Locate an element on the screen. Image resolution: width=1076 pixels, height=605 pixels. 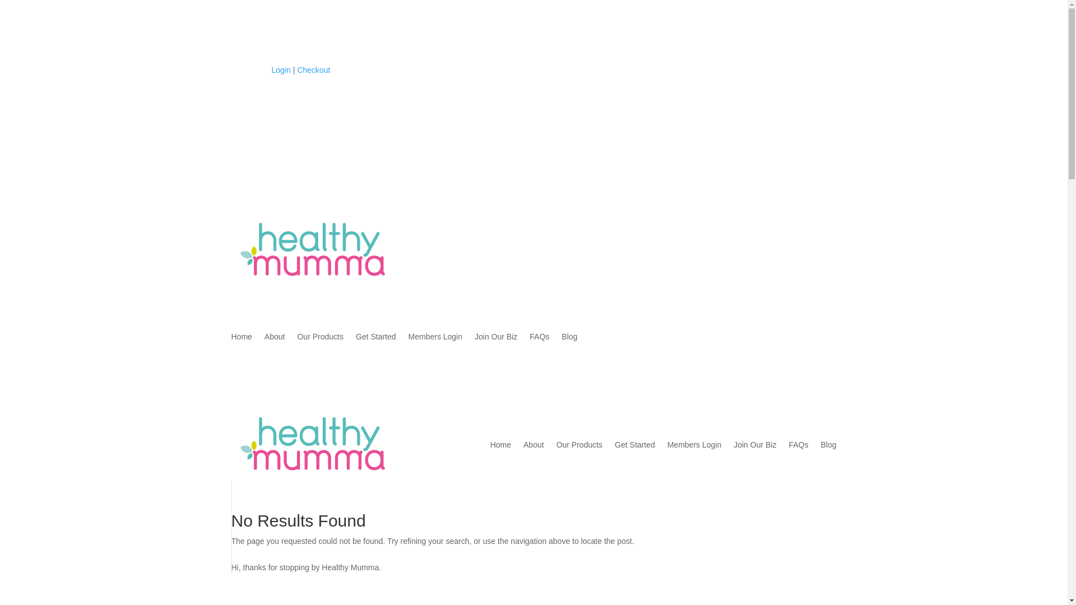
FAQs is located at coordinates (798, 445).